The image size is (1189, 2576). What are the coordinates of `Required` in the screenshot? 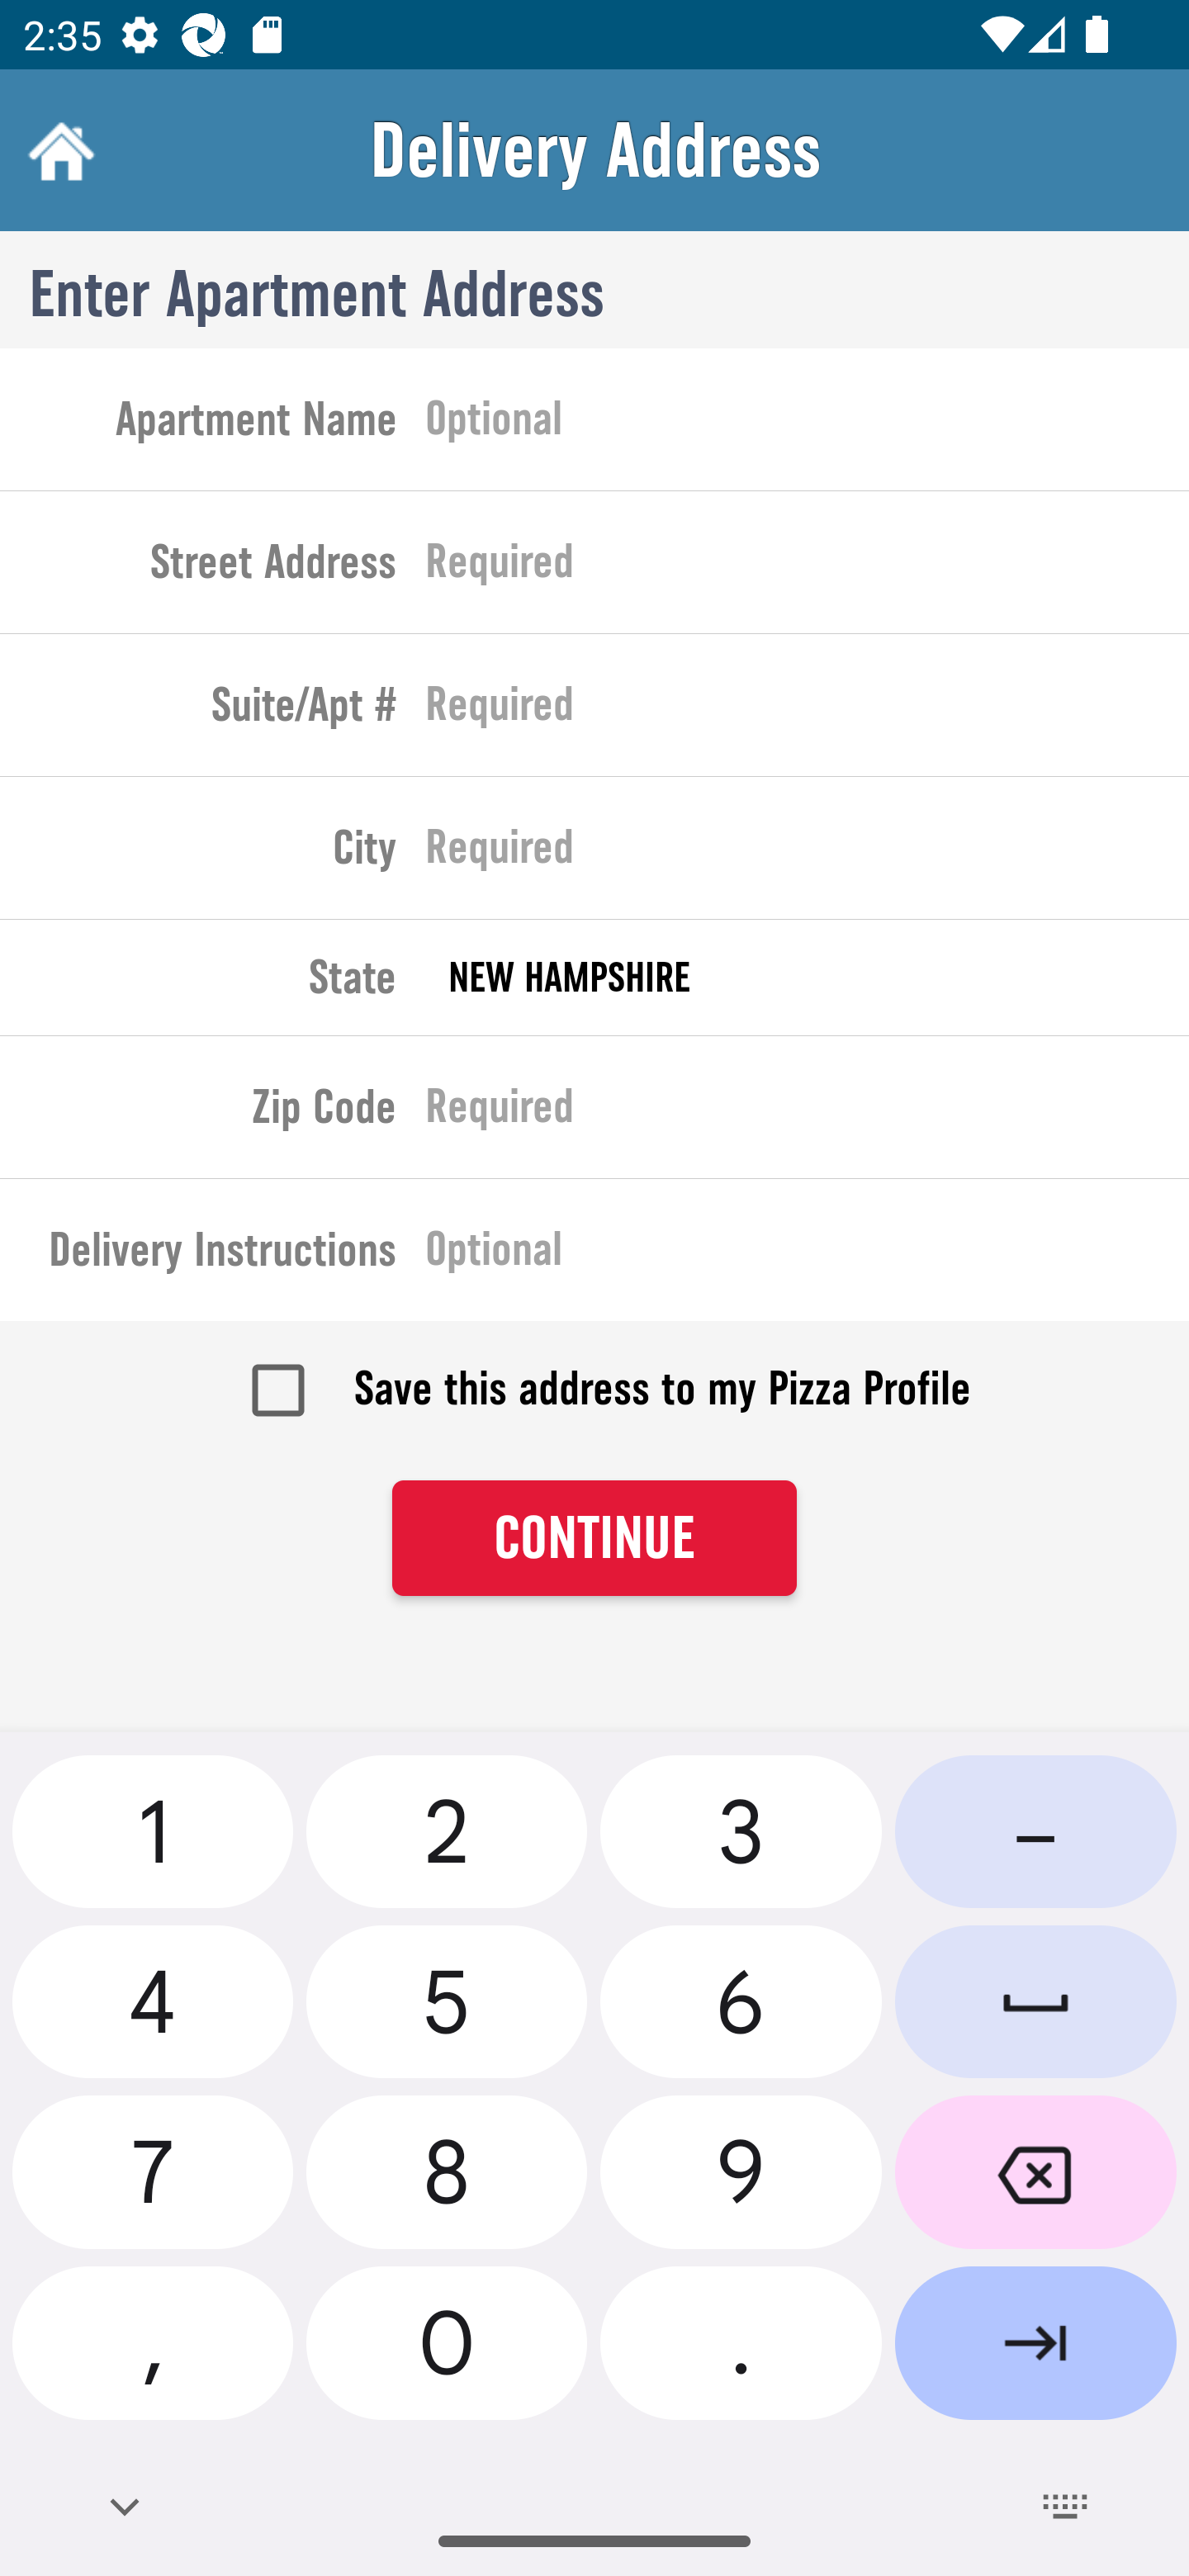 It's located at (808, 854).